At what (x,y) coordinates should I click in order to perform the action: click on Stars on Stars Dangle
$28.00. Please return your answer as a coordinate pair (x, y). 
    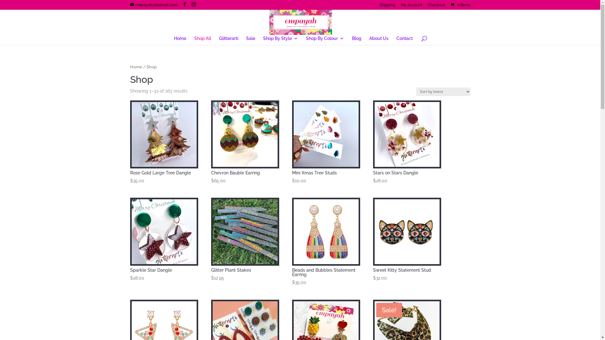
    Looking at the image, I should click on (407, 143).